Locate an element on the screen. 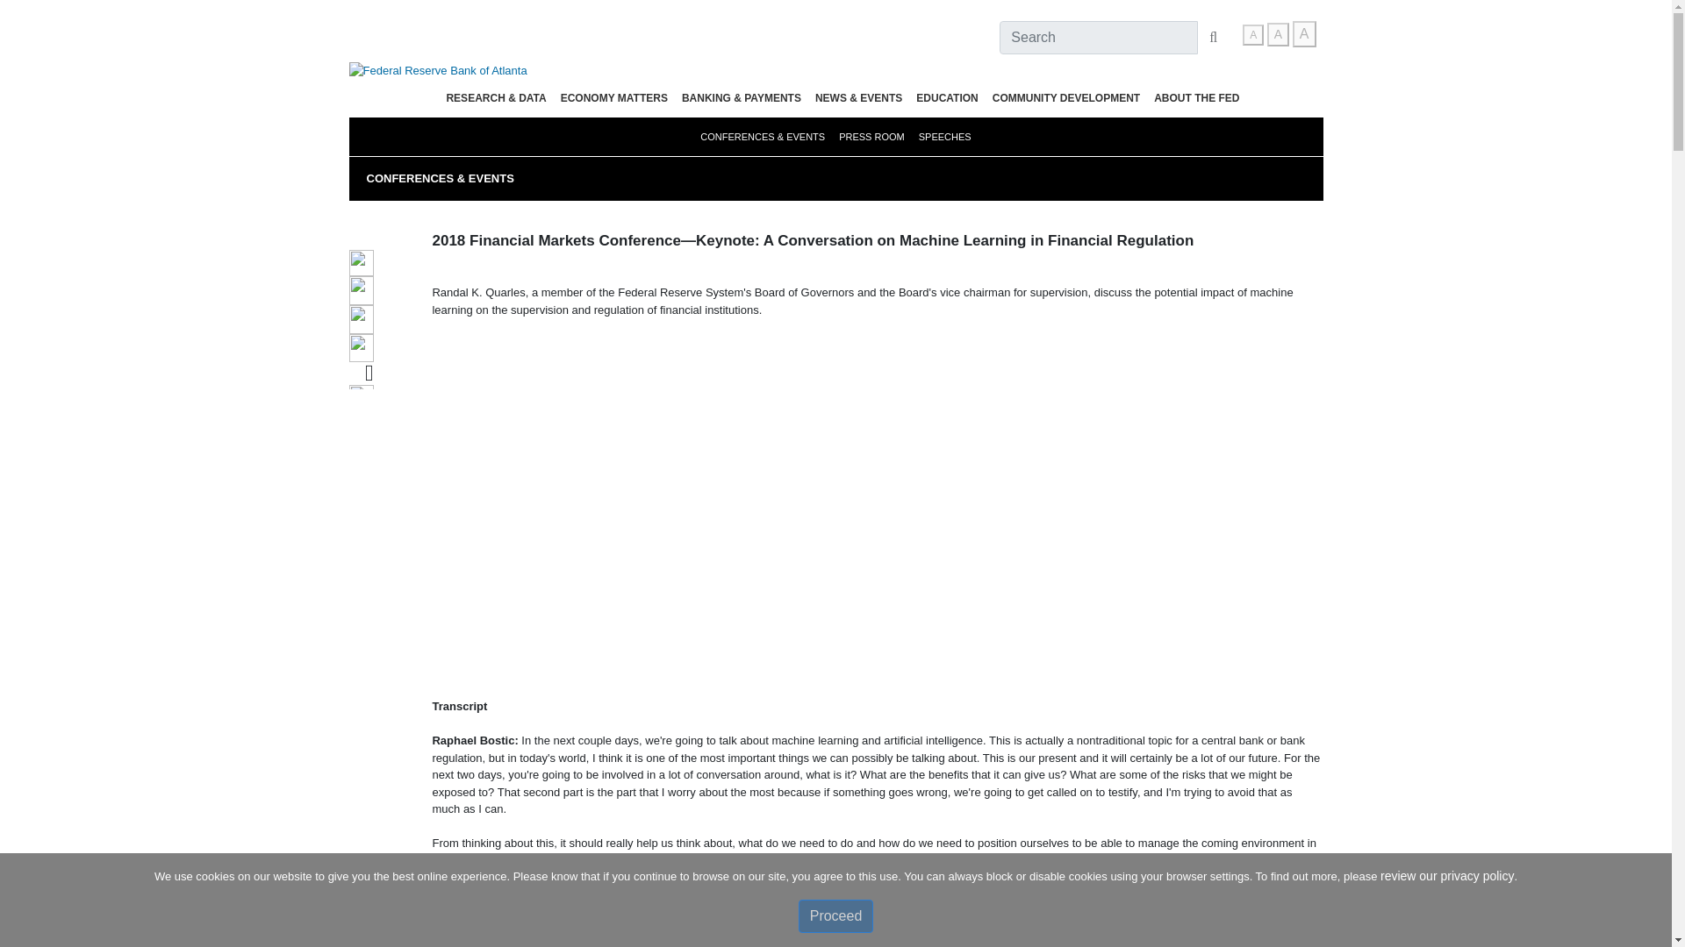 This screenshot has width=1685, height=947. A is located at coordinates (1253, 35).